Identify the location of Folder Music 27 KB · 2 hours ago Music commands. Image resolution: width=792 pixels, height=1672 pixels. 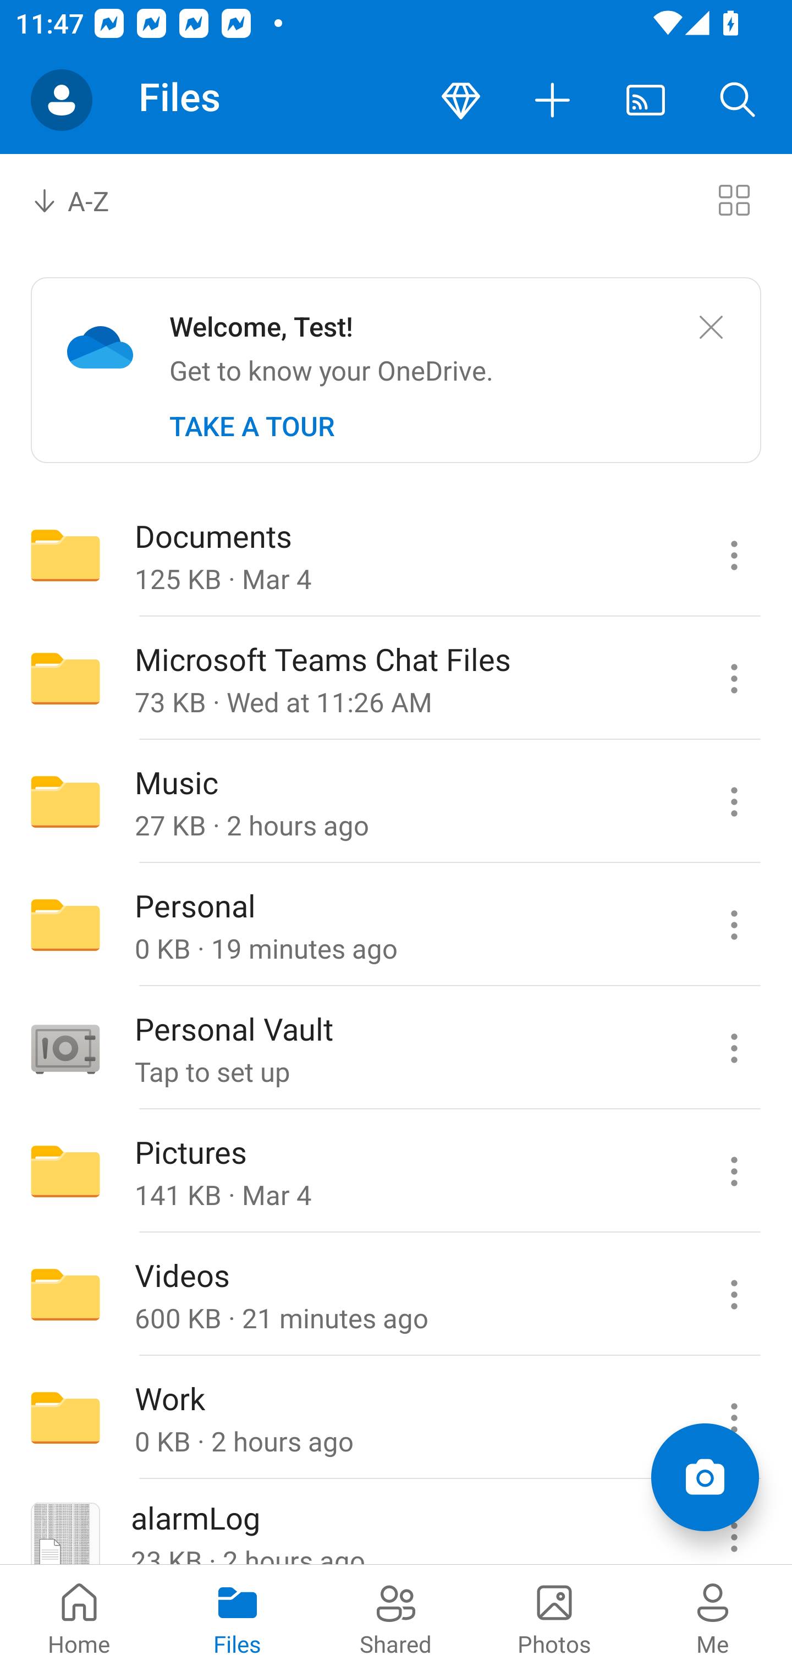
(396, 801).